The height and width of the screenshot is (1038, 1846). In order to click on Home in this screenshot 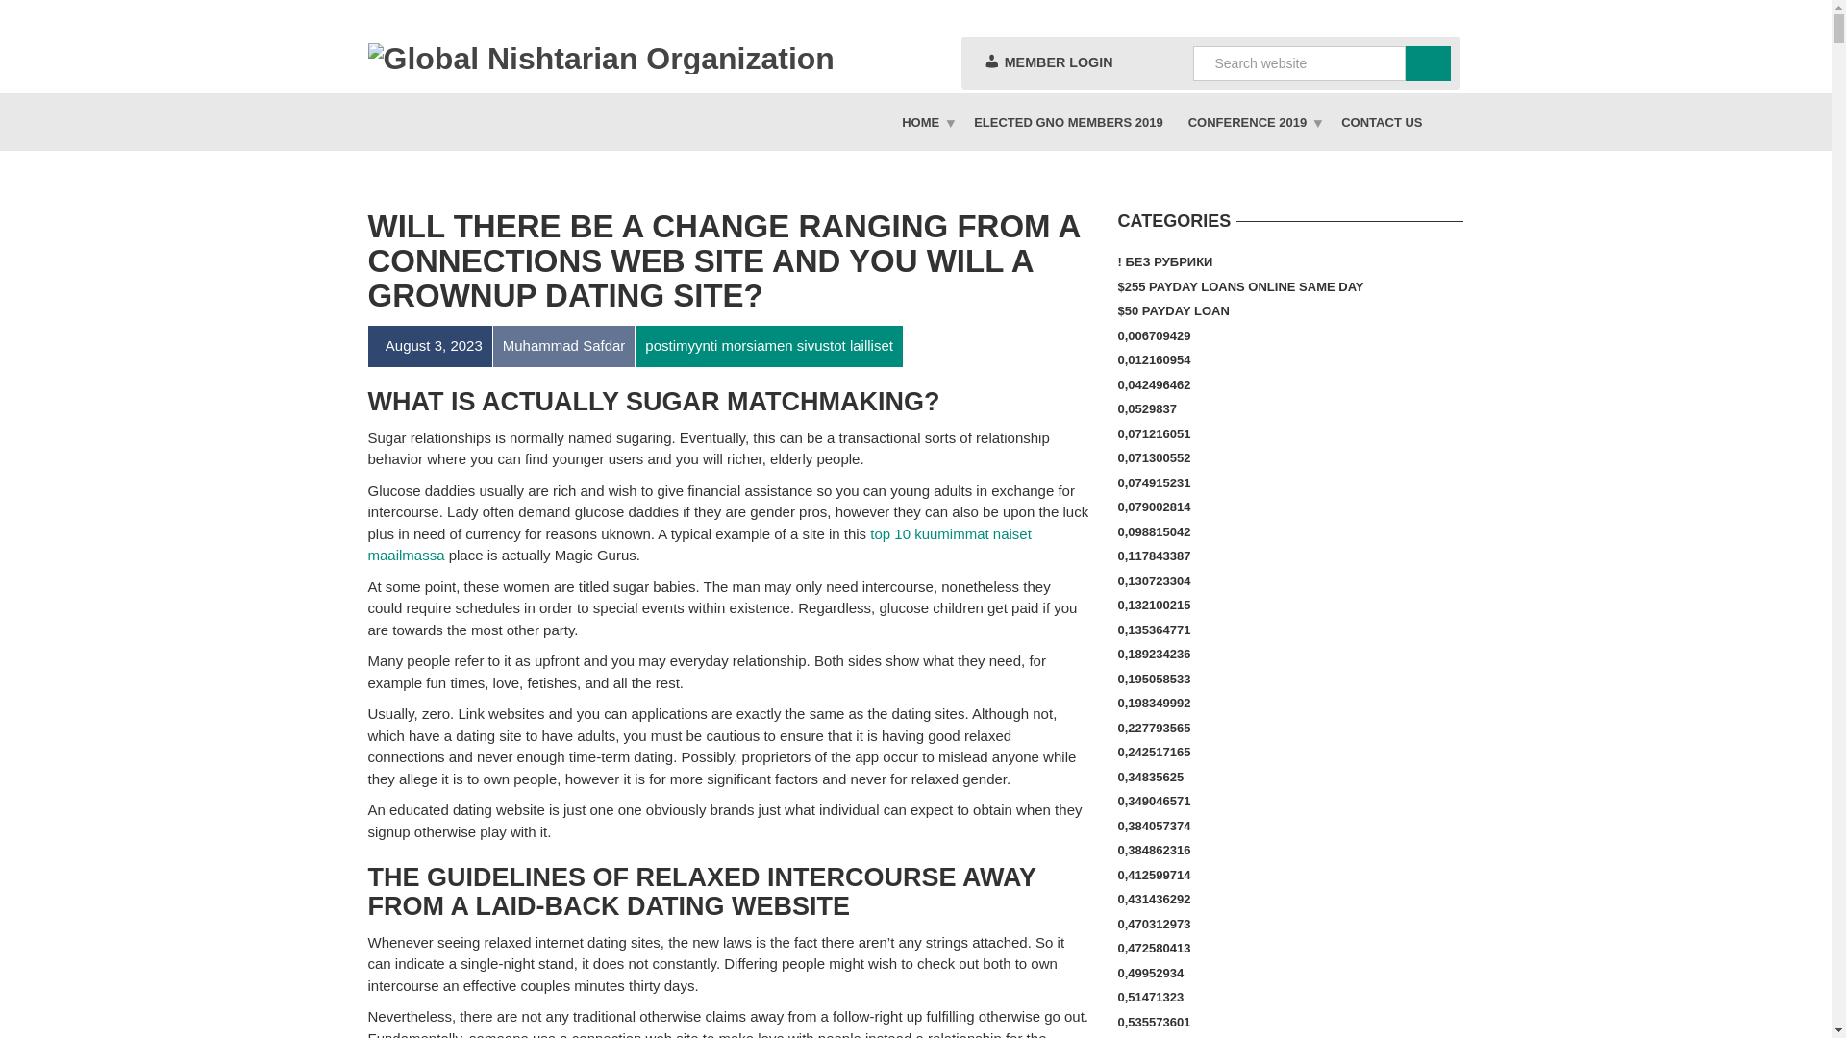, I will do `click(925, 122)`.